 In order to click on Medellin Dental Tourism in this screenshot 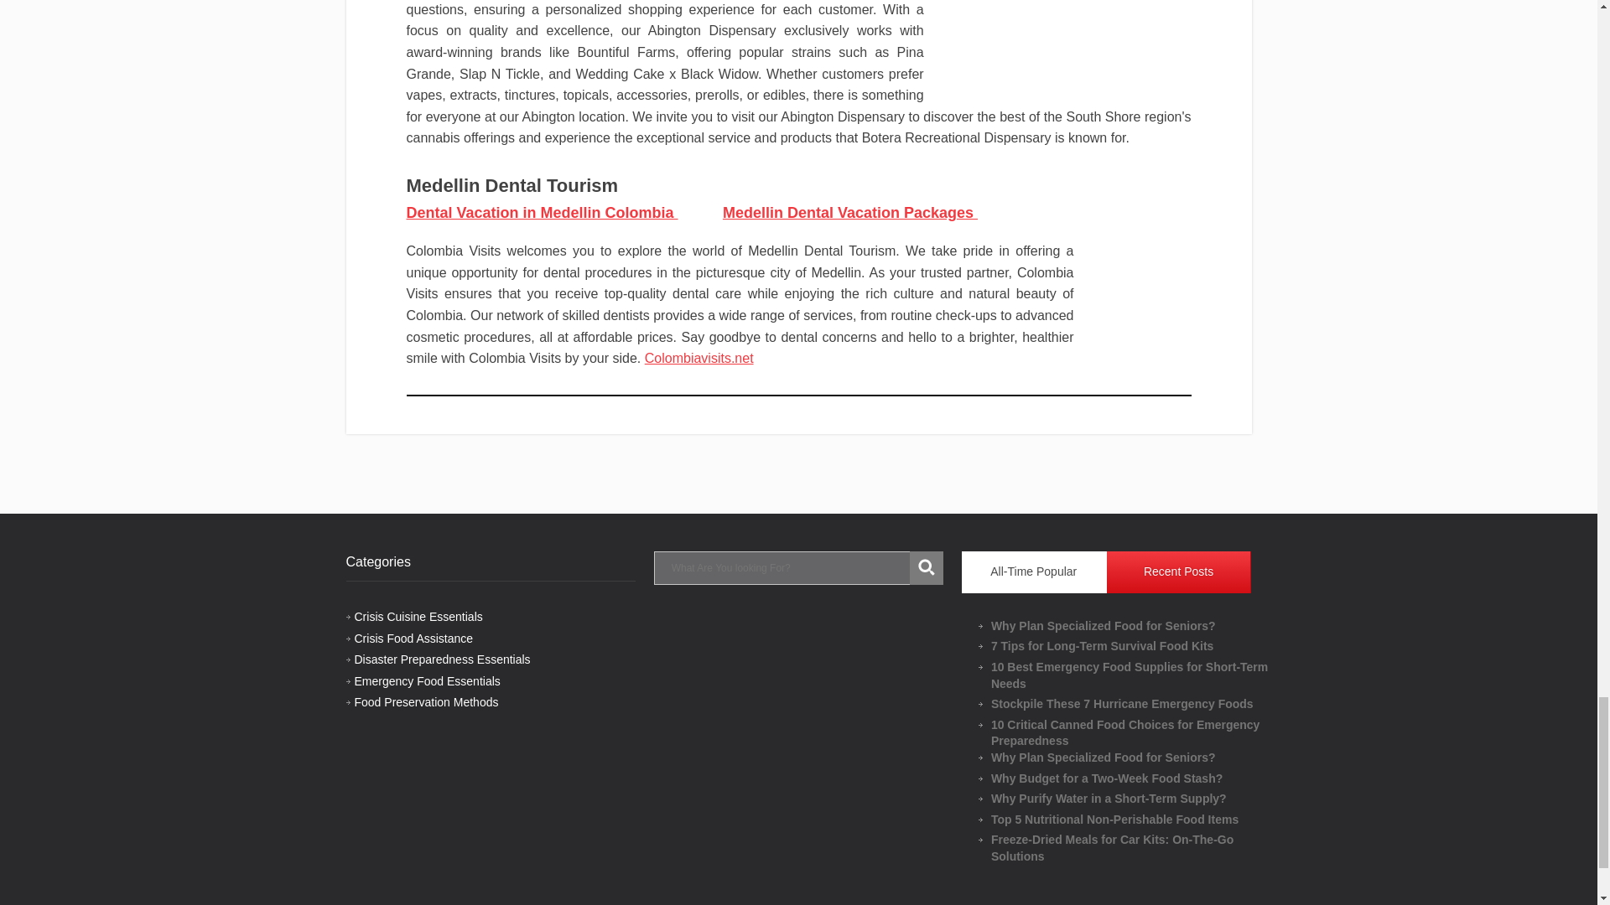, I will do `click(512, 186)`.